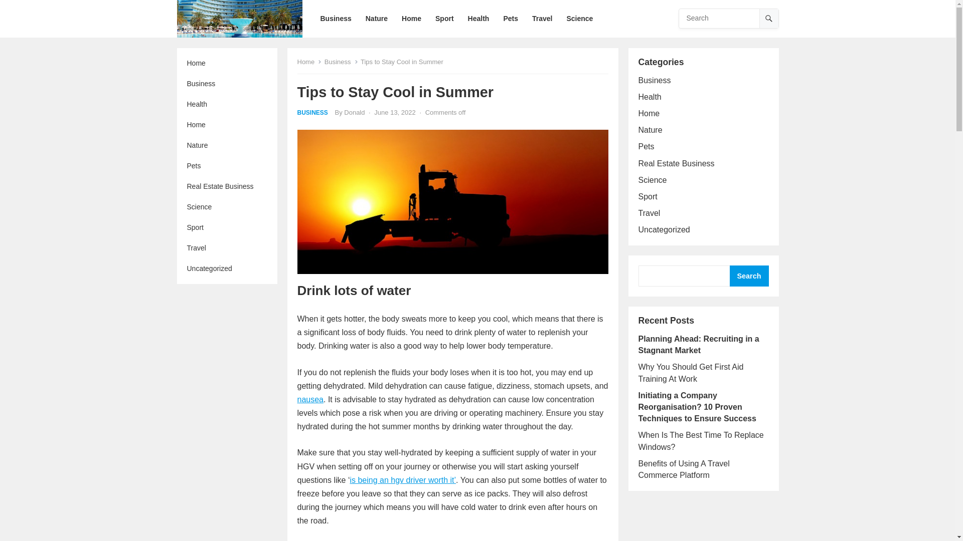 This screenshot has height=541, width=963. Describe the element at coordinates (354, 112) in the screenshot. I see `Posts by Donald` at that location.